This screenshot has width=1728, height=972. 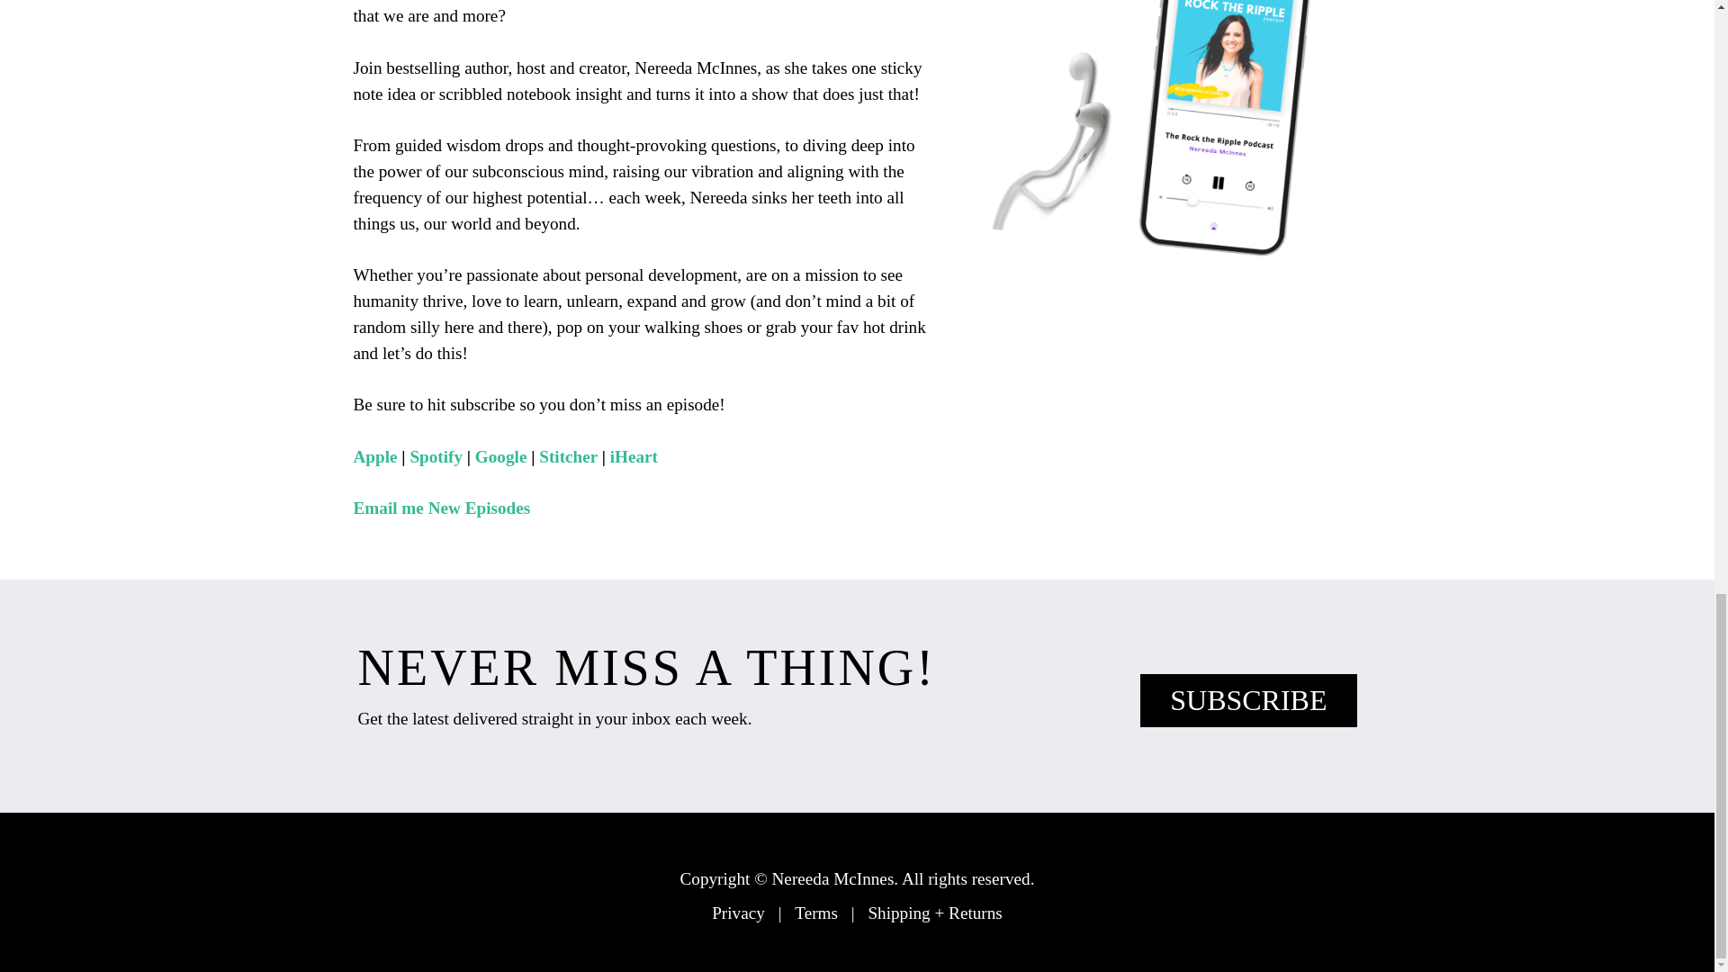 What do you see at coordinates (569, 456) in the screenshot?
I see `Stitcher` at bounding box center [569, 456].